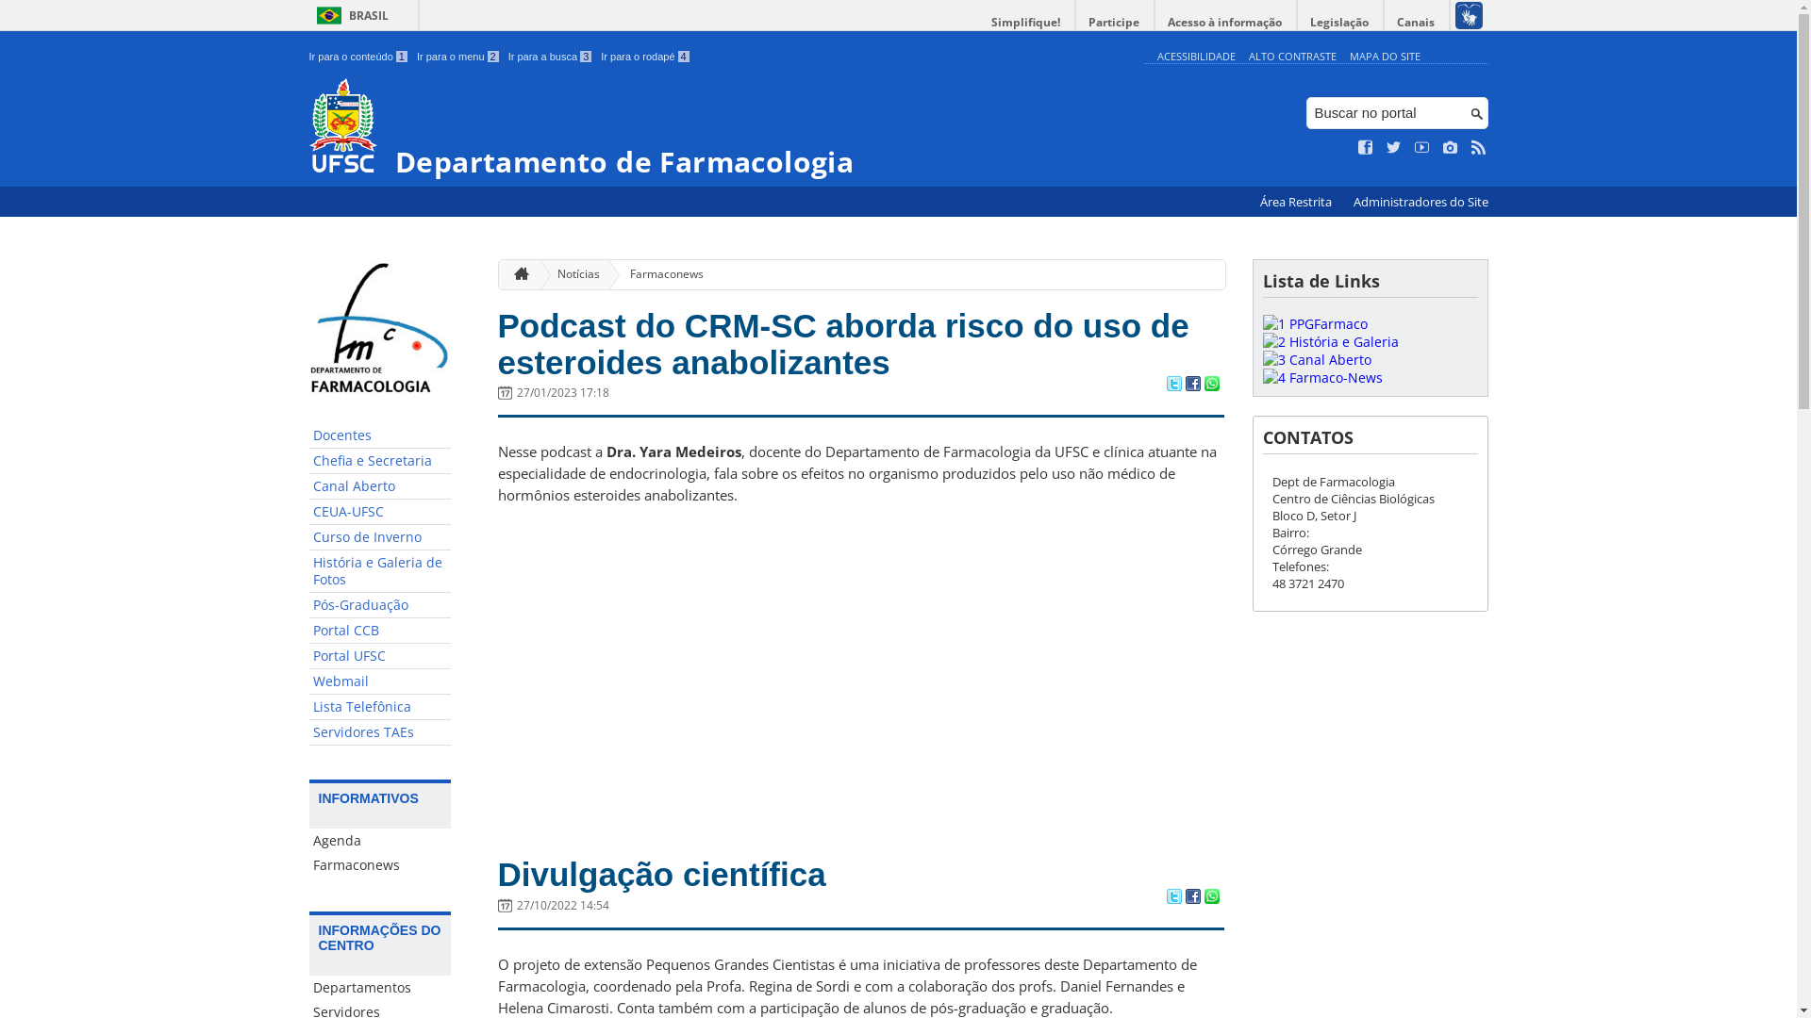 The image size is (1811, 1018). Describe the element at coordinates (380, 632) in the screenshot. I see `Portal CCB` at that location.